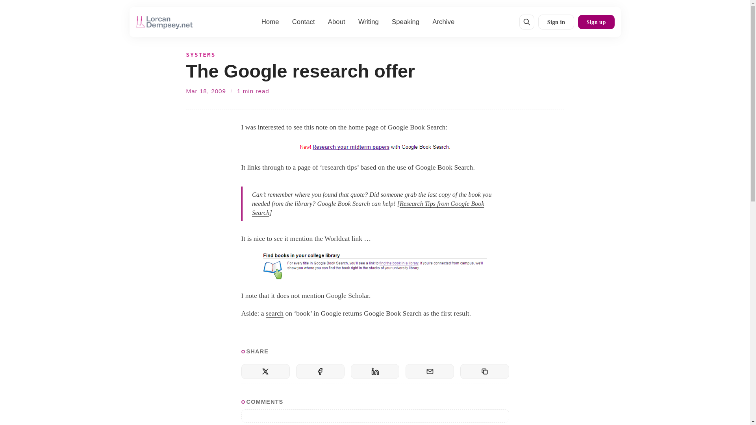 The image size is (756, 425). Describe the element at coordinates (336, 22) in the screenshot. I see `About` at that location.